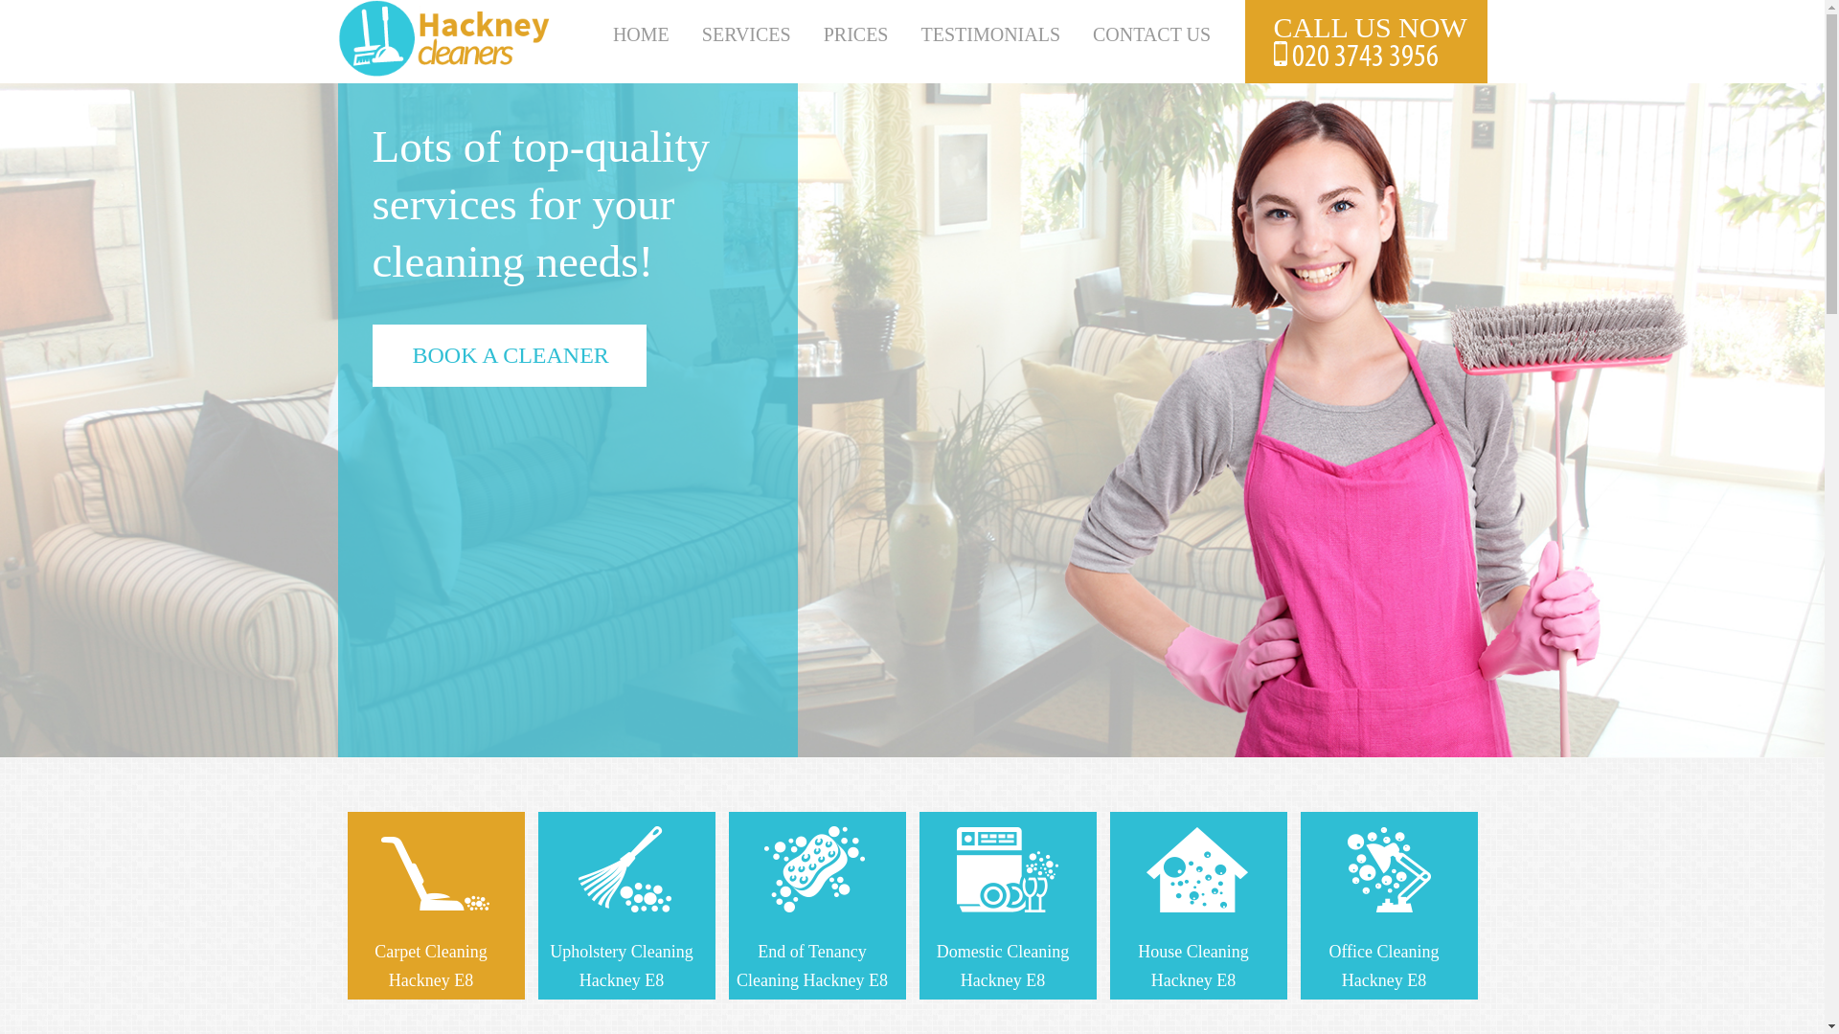  Describe the element at coordinates (1151, 34) in the screenshot. I see `CONTACT US` at that location.